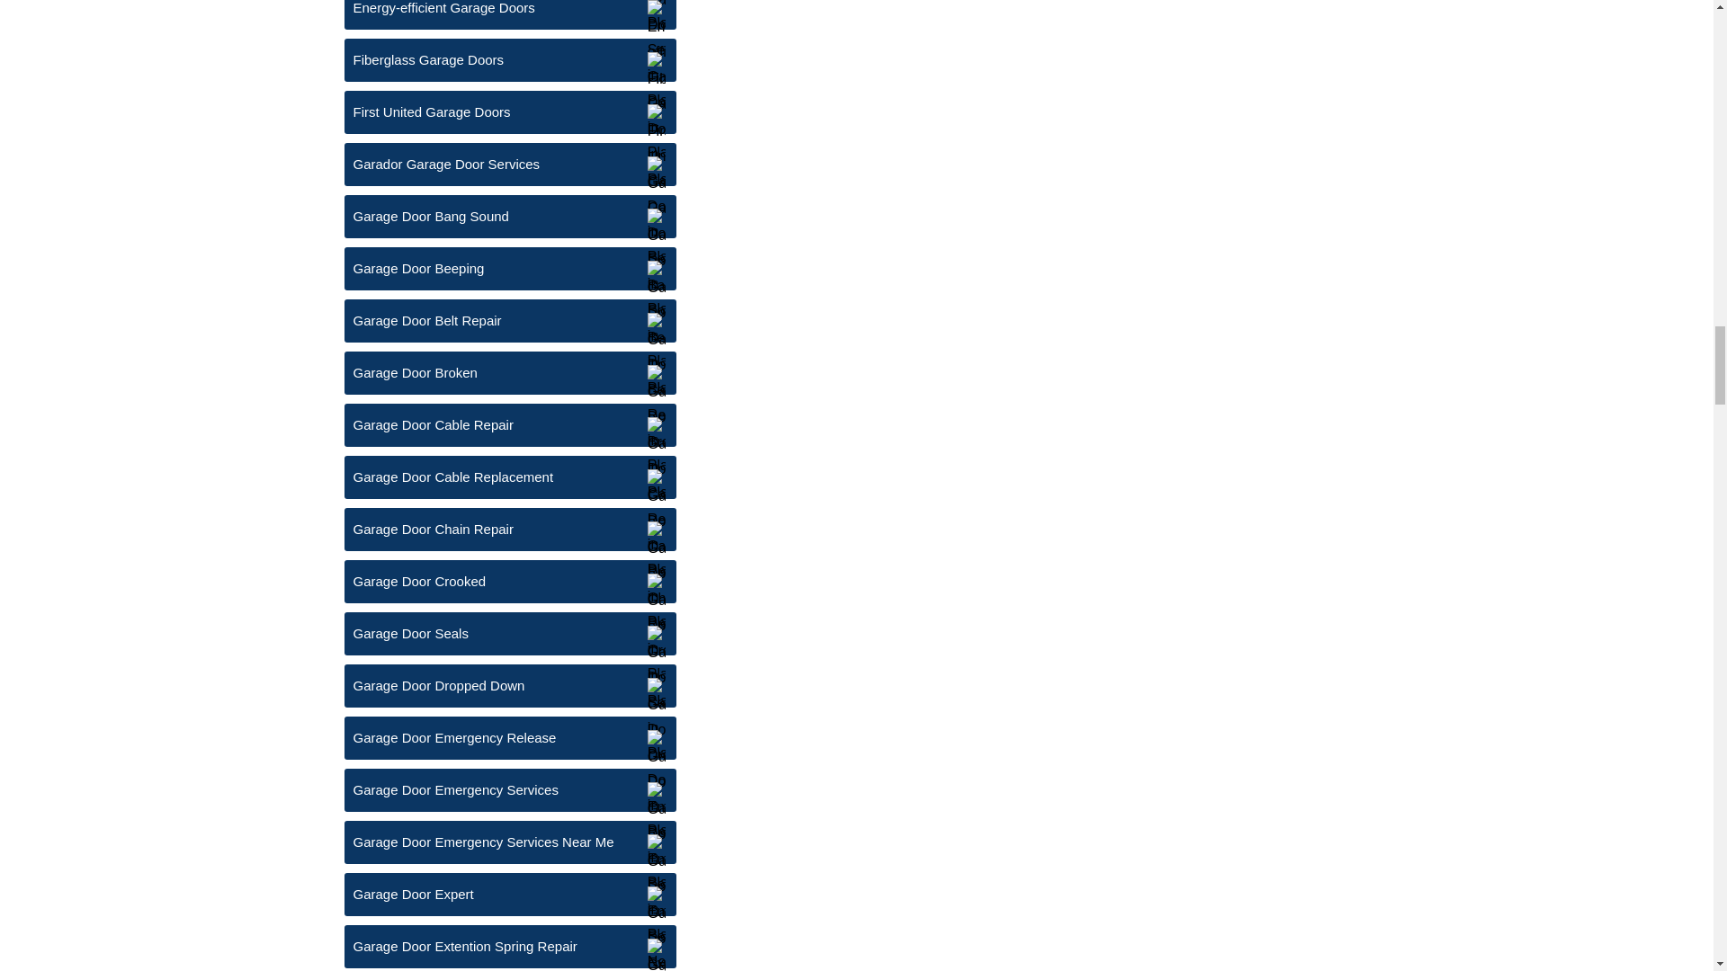  Describe the element at coordinates (509, 112) in the screenshot. I see `First United Garage Doors` at that location.